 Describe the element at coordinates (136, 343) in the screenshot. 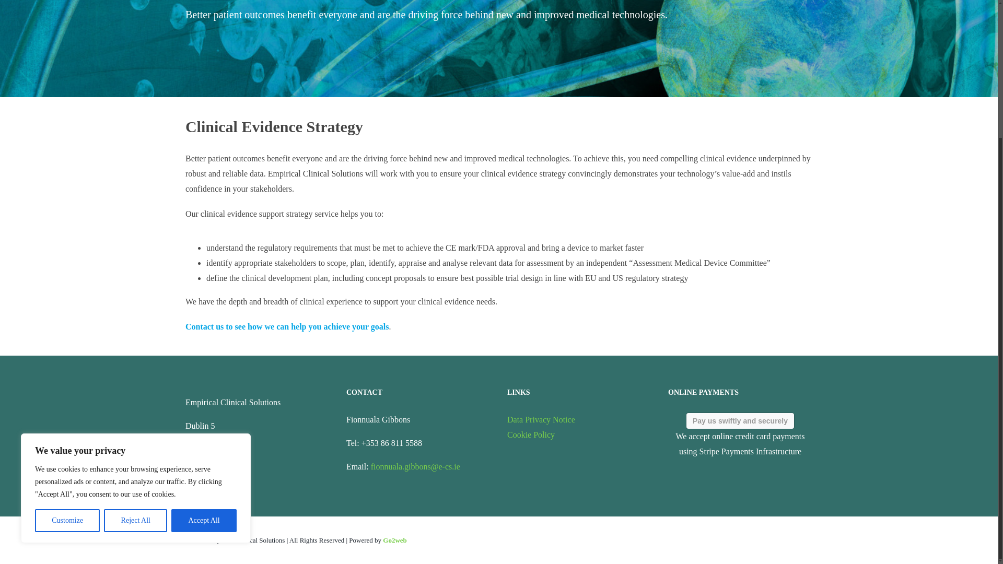

I see `Reject All` at that location.